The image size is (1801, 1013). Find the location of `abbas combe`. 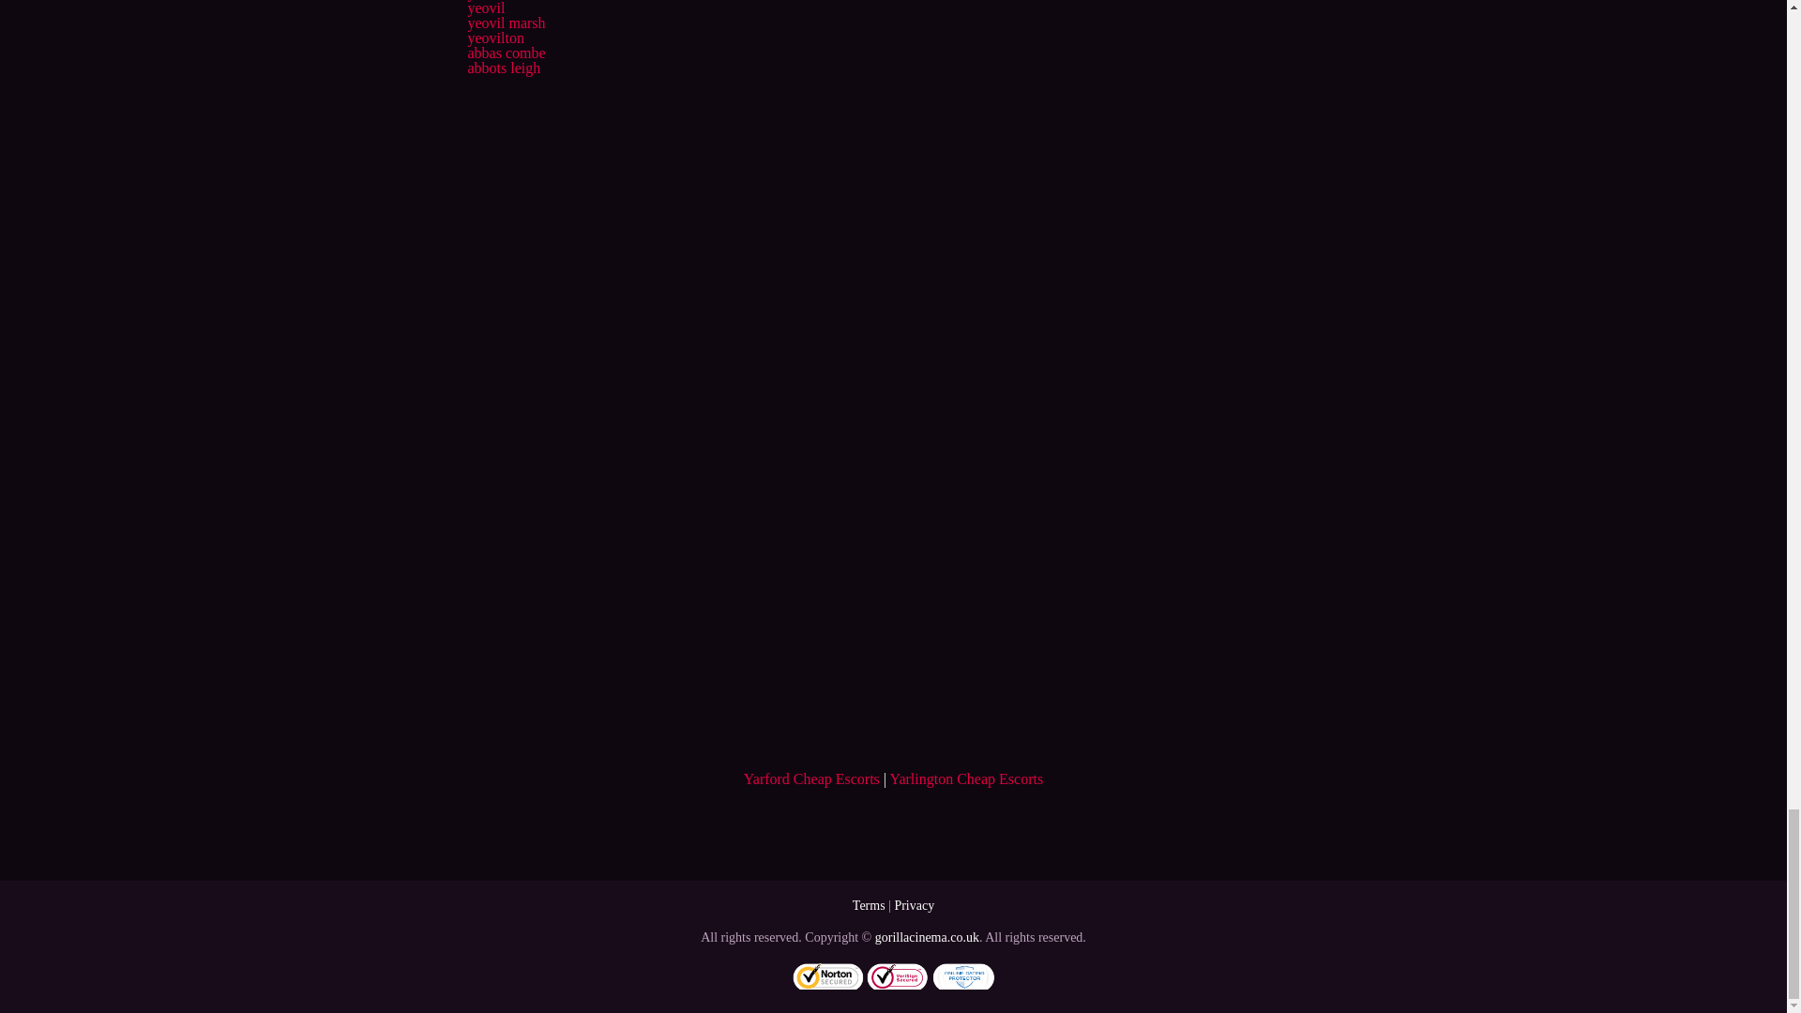

abbas combe is located at coordinates (506, 53).